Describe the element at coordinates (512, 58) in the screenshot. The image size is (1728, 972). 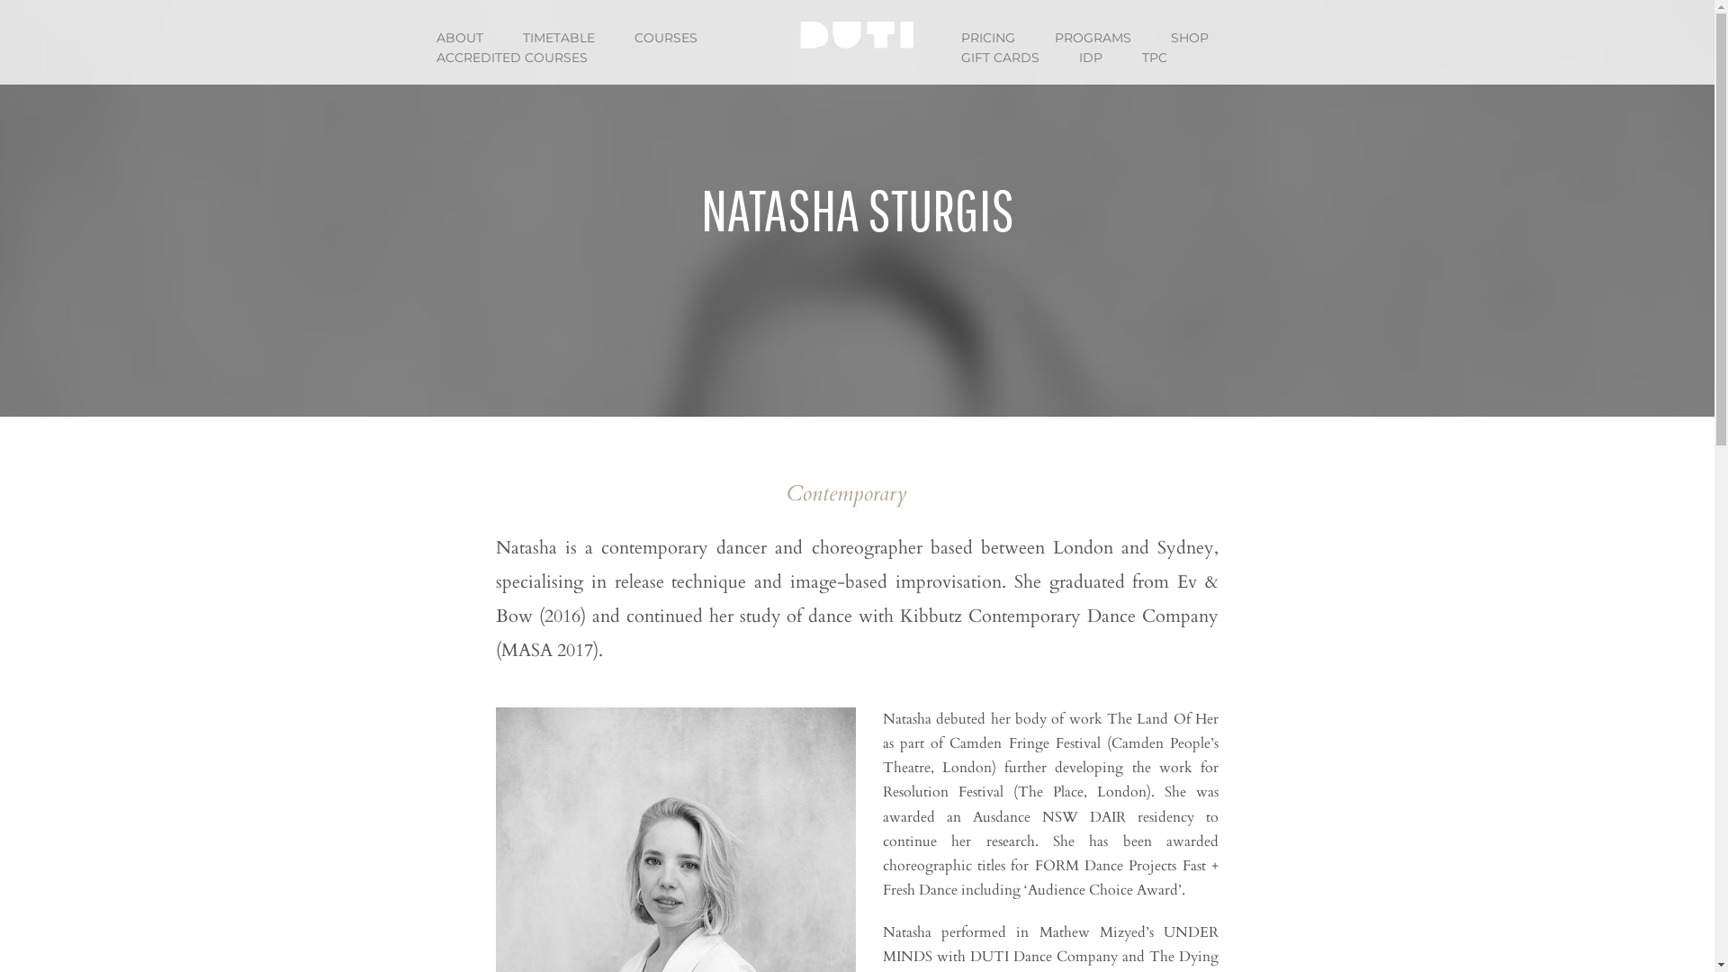
I see `ACCREDITED COURSES` at that location.